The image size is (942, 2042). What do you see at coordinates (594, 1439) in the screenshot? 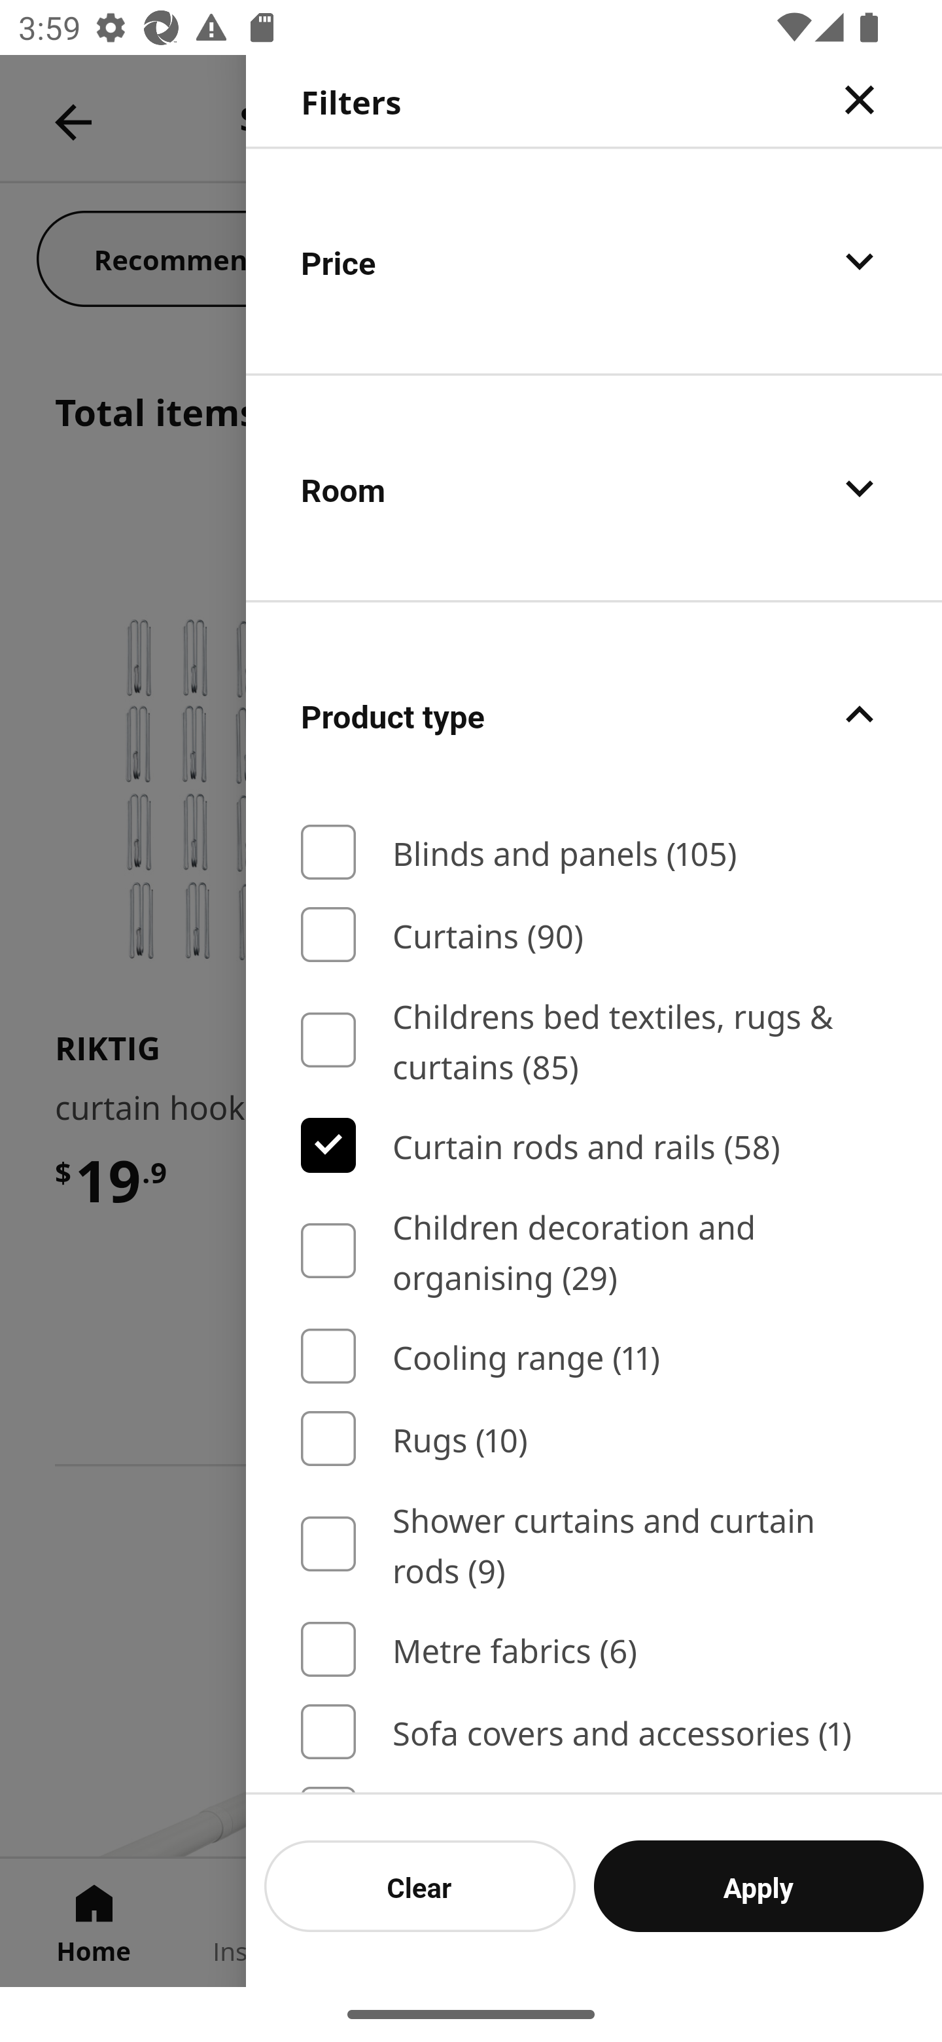
I see `Rugs (10)` at bounding box center [594, 1439].